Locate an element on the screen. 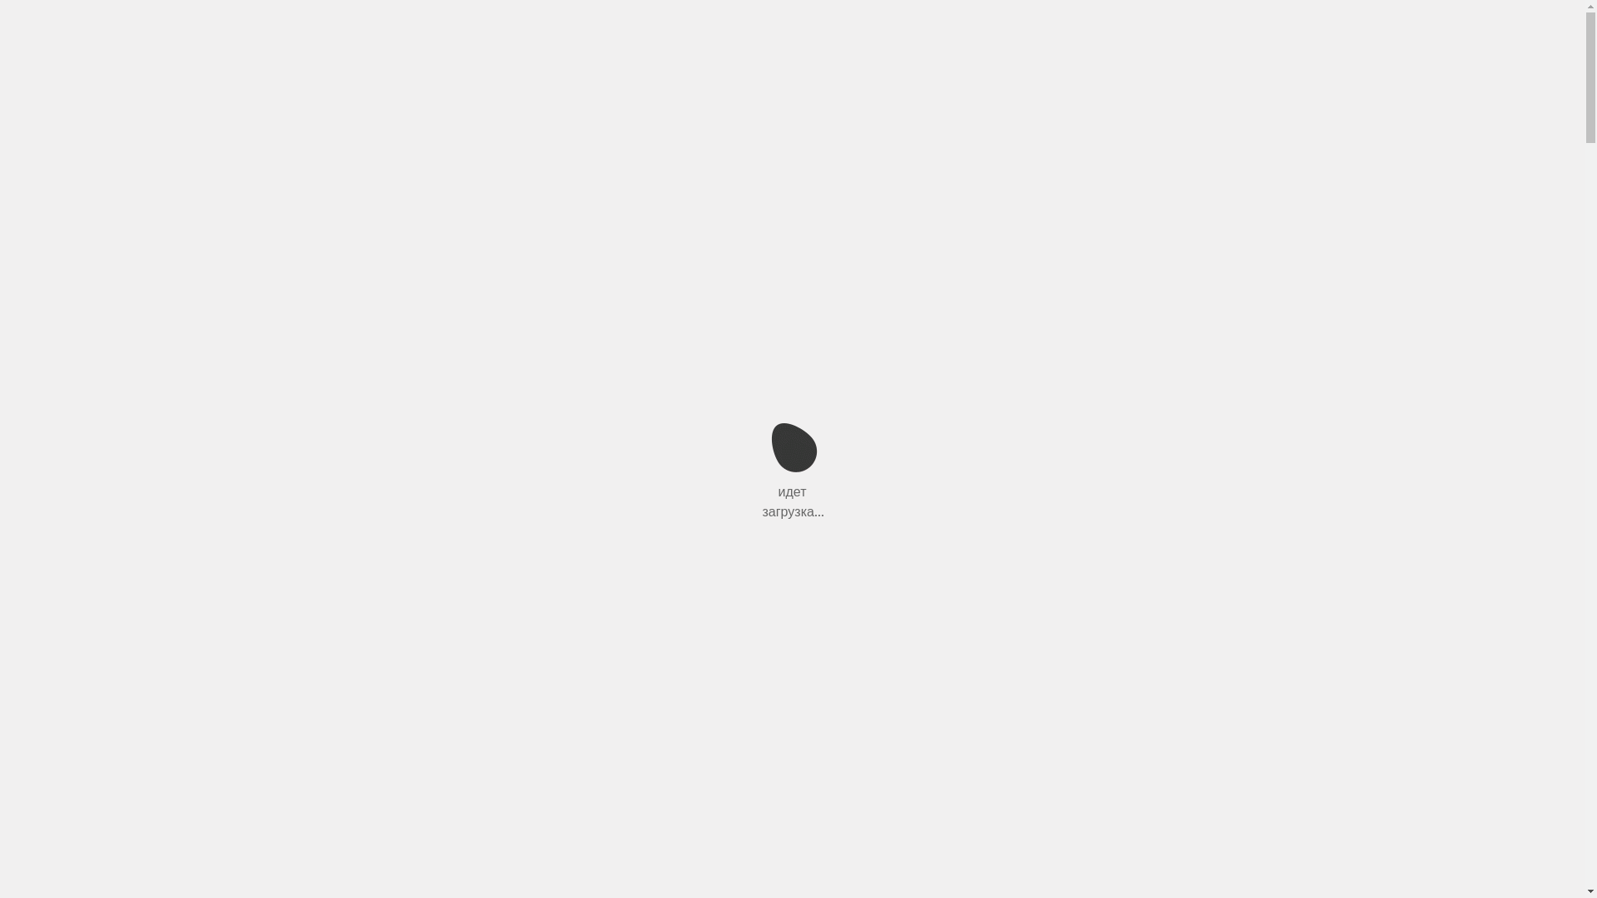 This screenshot has width=1597, height=898. Instagram is located at coordinates (897, 576).